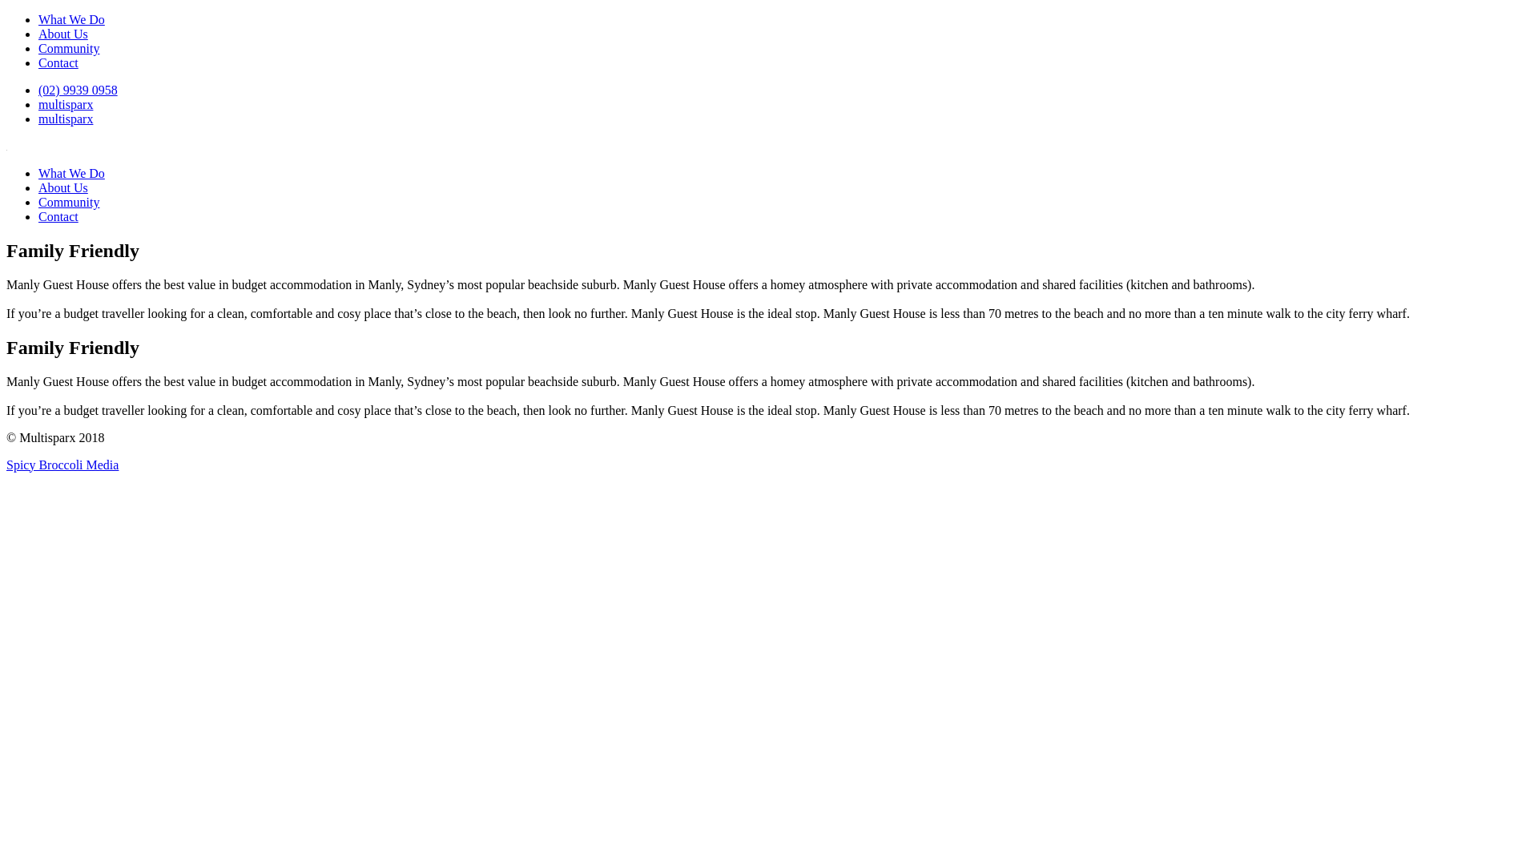 This screenshot has width=1538, height=865. Describe the element at coordinates (58, 62) in the screenshot. I see `Contact` at that location.